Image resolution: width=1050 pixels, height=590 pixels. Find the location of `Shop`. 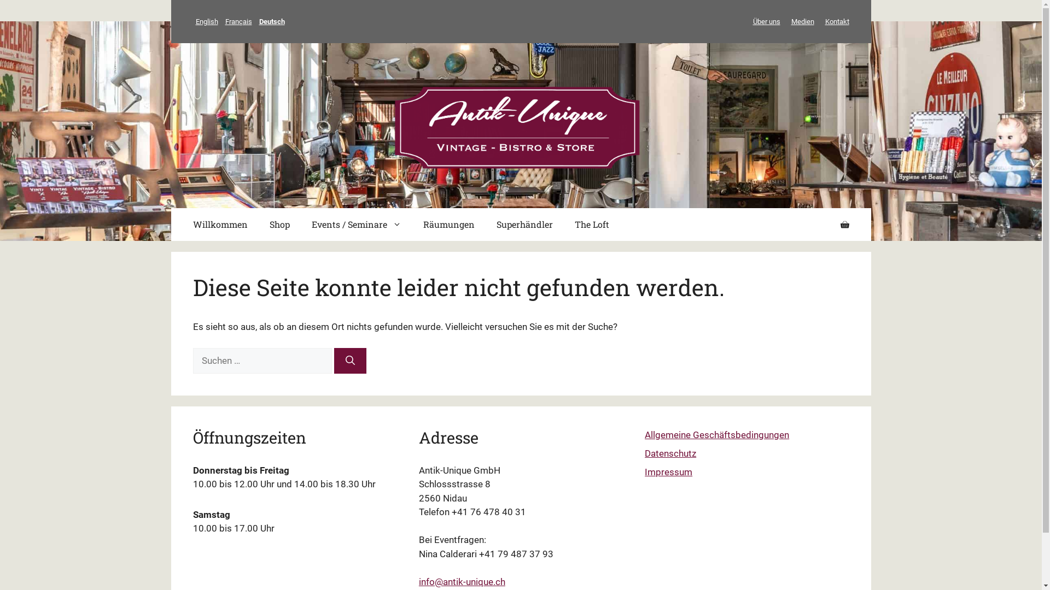

Shop is located at coordinates (279, 225).